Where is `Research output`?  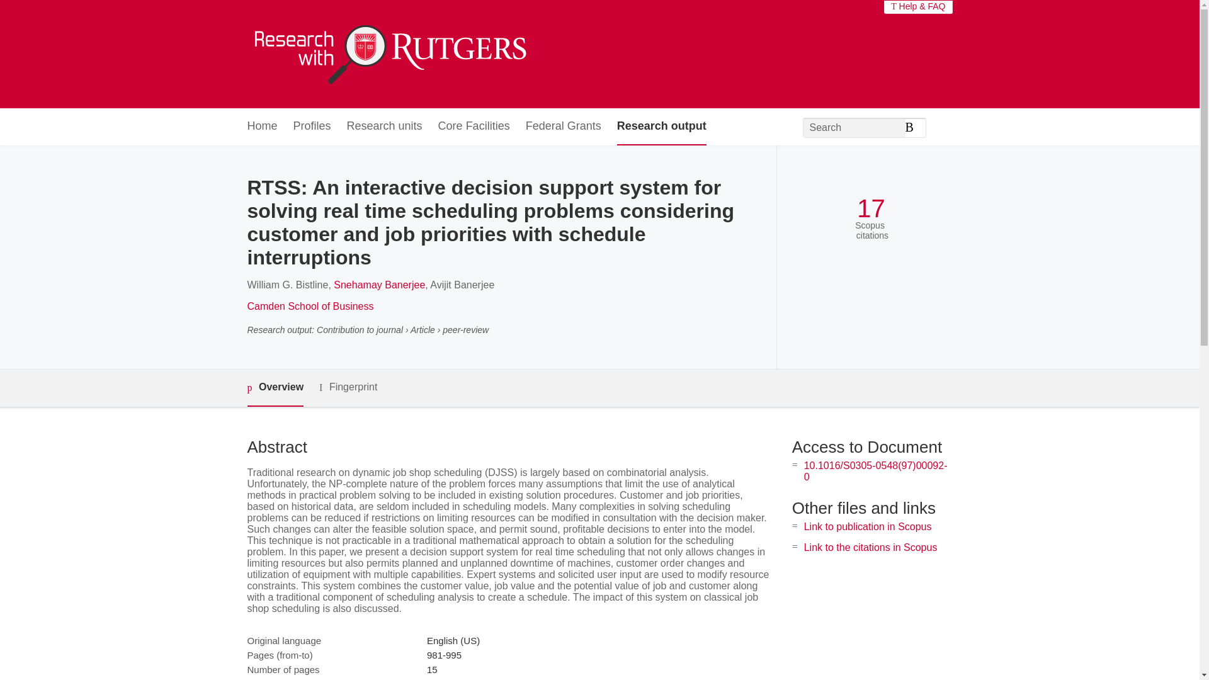
Research output is located at coordinates (661, 127).